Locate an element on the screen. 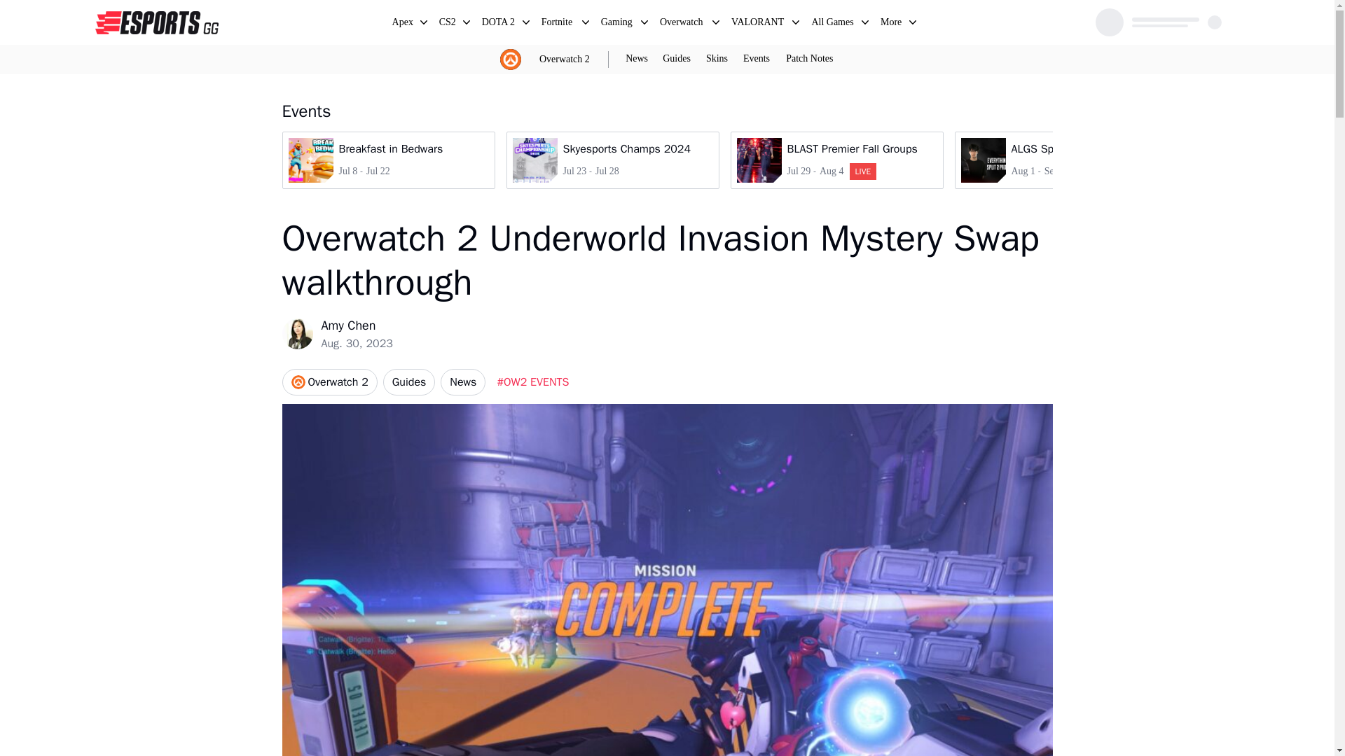 The height and width of the screenshot is (756, 1345). Amy Chen is located at coordinates (891, 24).